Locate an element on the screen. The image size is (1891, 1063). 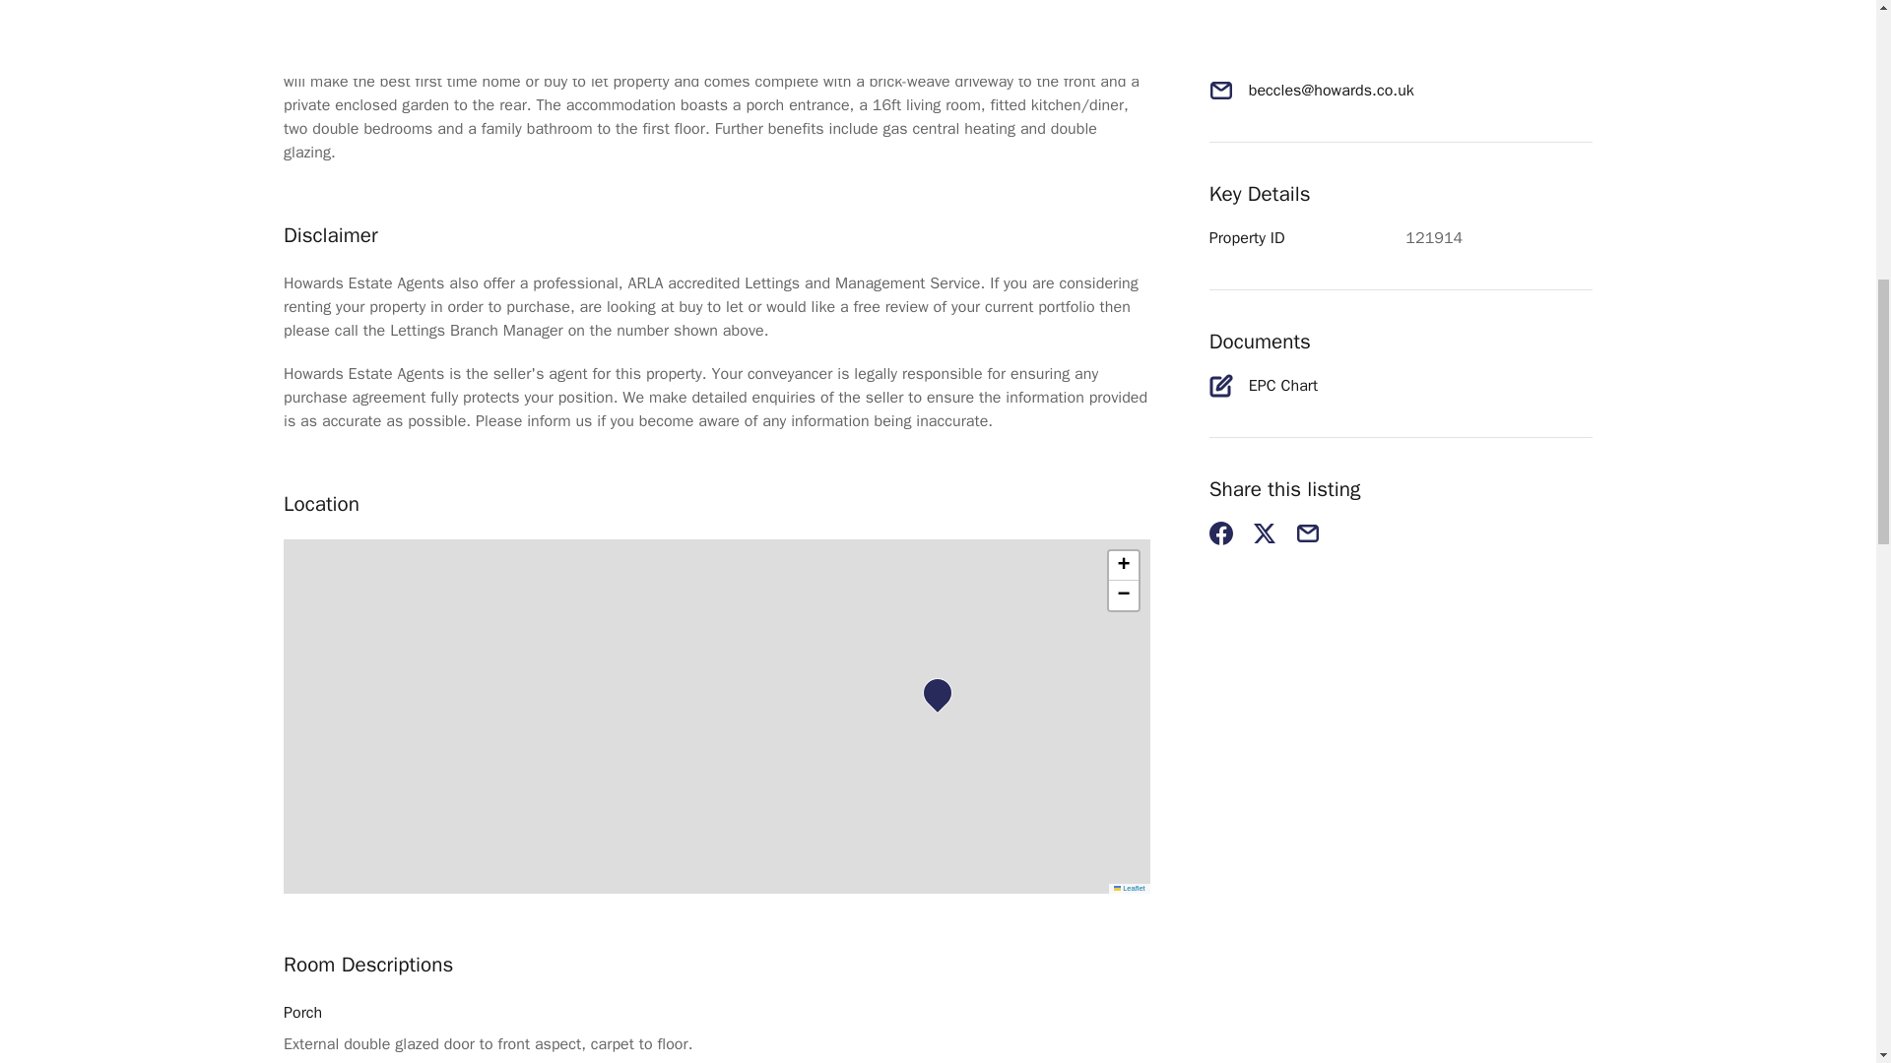
Zoom in is located at coordinates (1123, 565).